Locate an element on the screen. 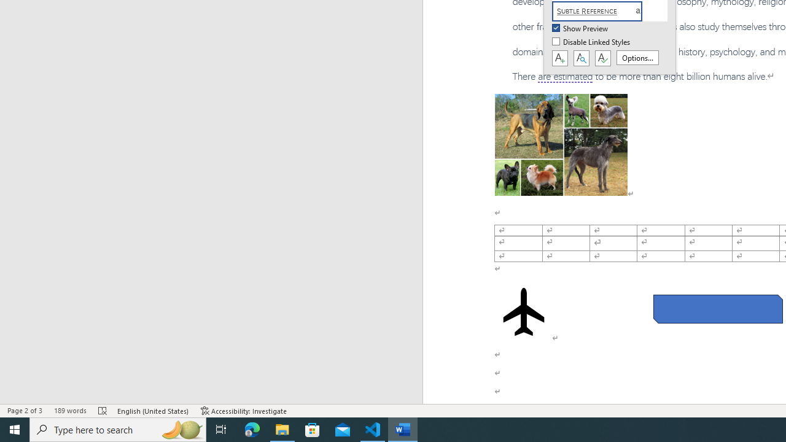  Accessibility Checker Accessibility: Investigate is located at coordinates (244, 410).